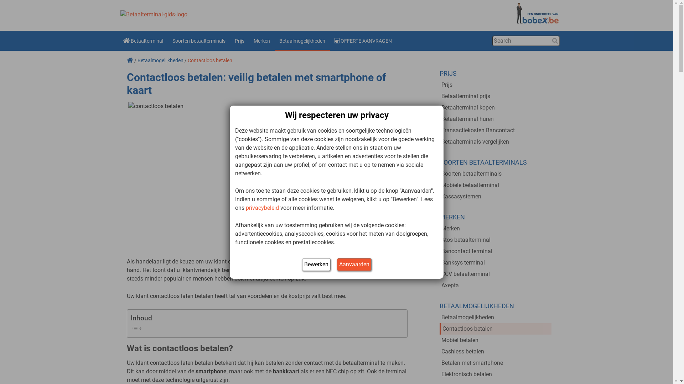  I want to click on Prijs, so click(239, 41).